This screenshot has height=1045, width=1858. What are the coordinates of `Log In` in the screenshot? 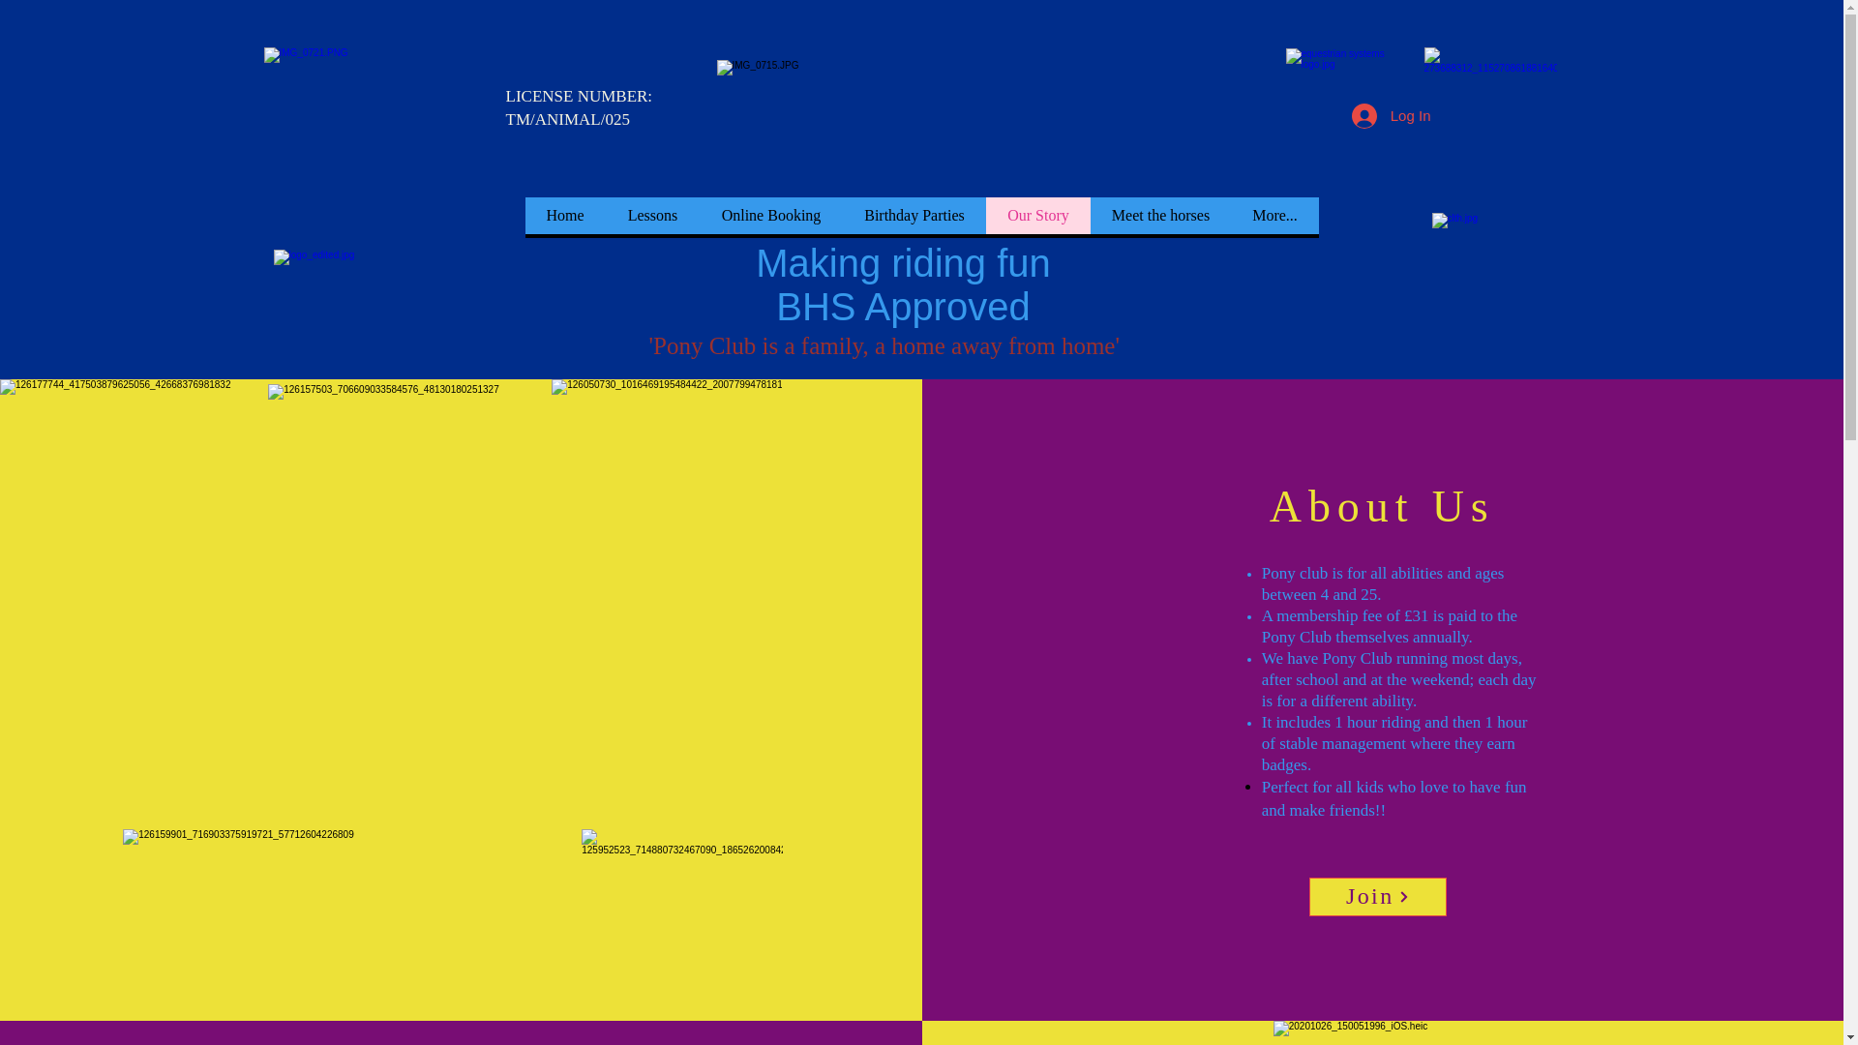 It's located at (1392, 115).